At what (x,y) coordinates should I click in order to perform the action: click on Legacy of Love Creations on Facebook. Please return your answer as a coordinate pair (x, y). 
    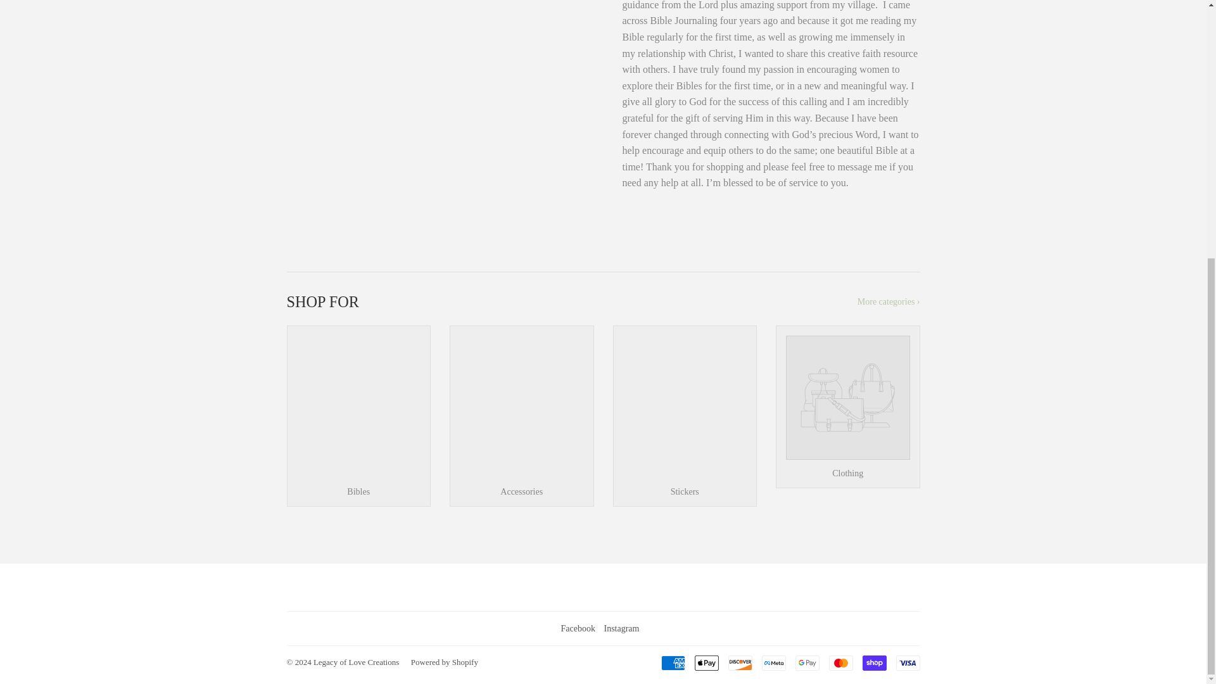
    Looking at the image, I should click on (578, 628).